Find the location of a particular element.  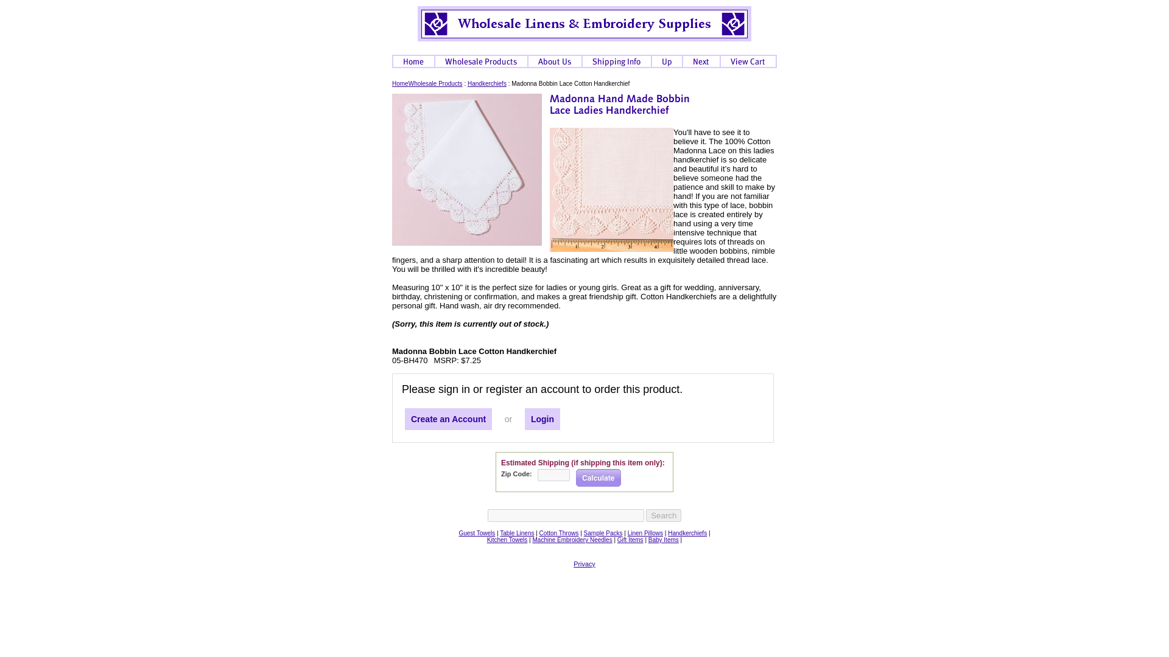

Handkerchiefs is located at coordinates (487, 83).